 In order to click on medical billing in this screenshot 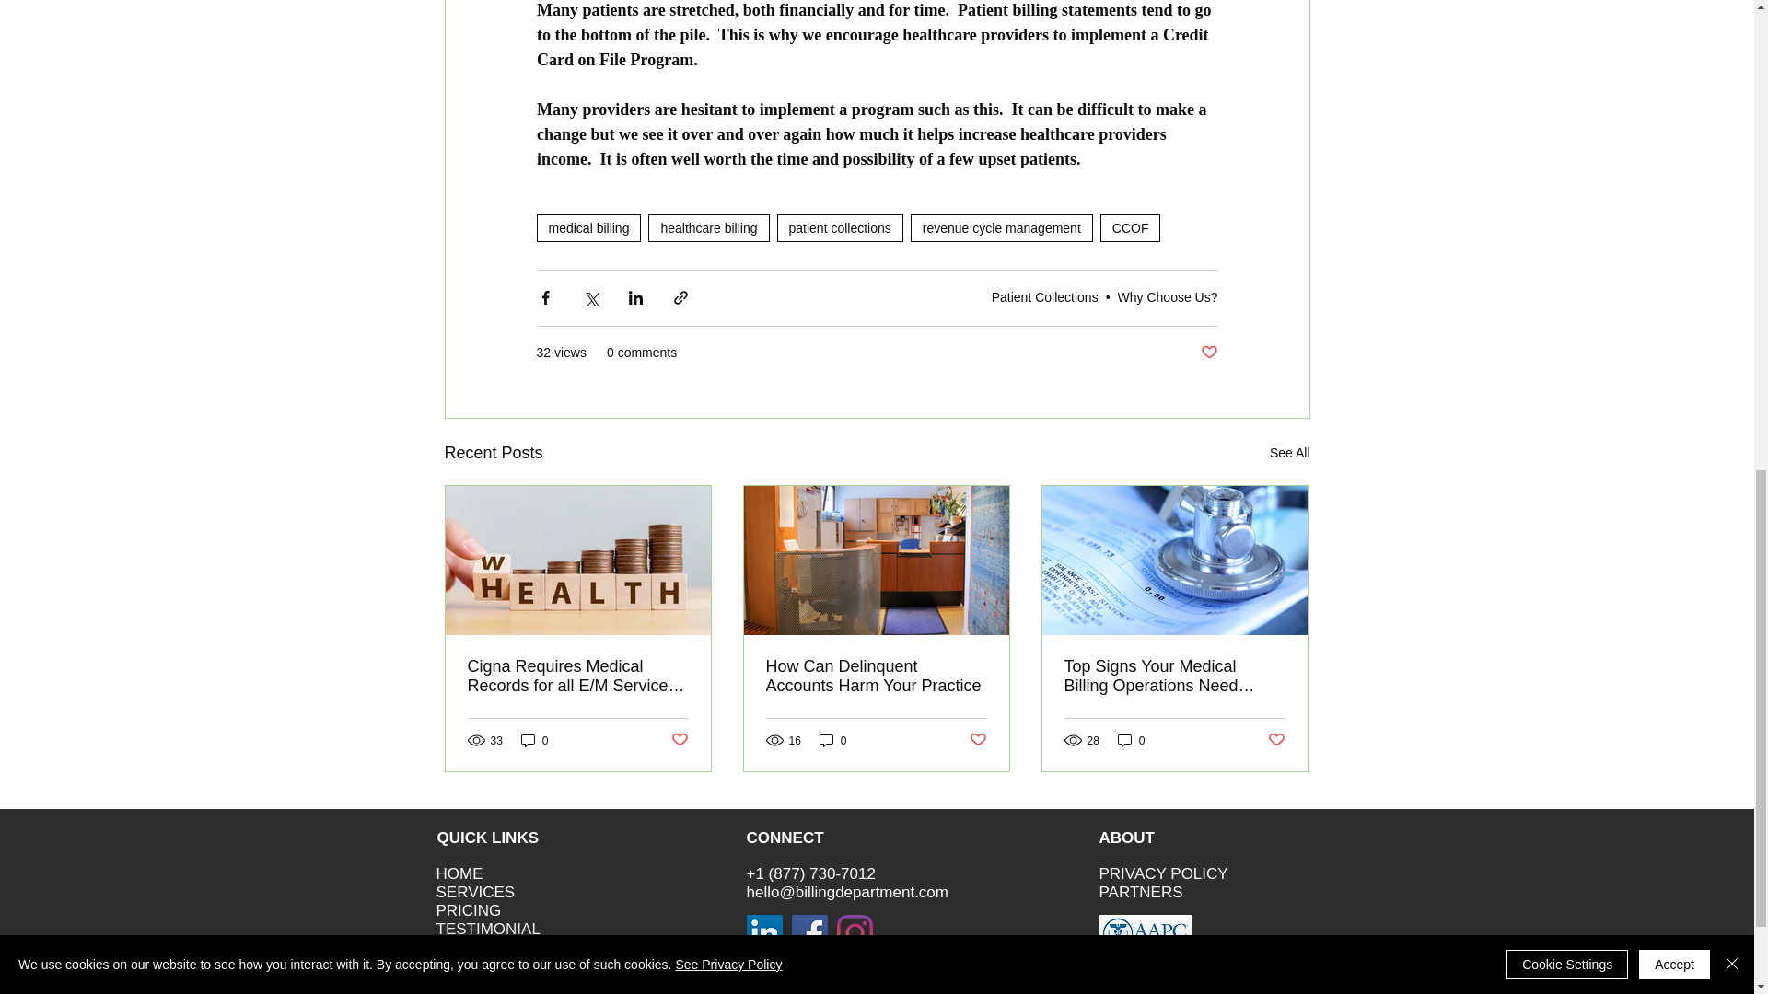, I will do `click(587, 228)`.